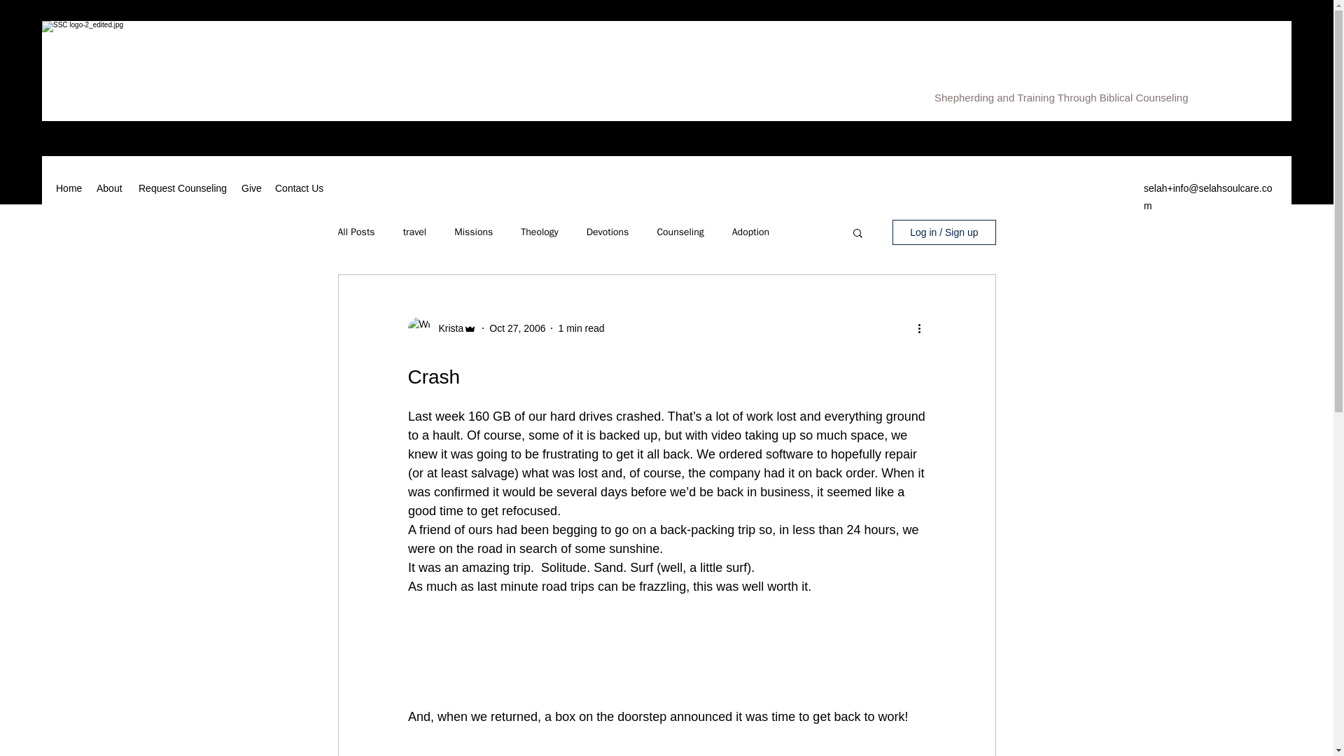 Image resolution: width=1344 pixels, height=756 pixels. Describe the element at coordinates (580, 328) in the screenshot. I see `1 min read` at that location.